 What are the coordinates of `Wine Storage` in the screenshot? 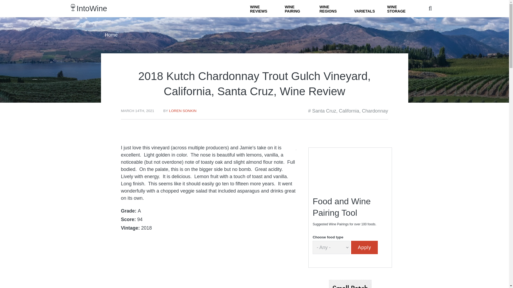 It's located at (398, 9).